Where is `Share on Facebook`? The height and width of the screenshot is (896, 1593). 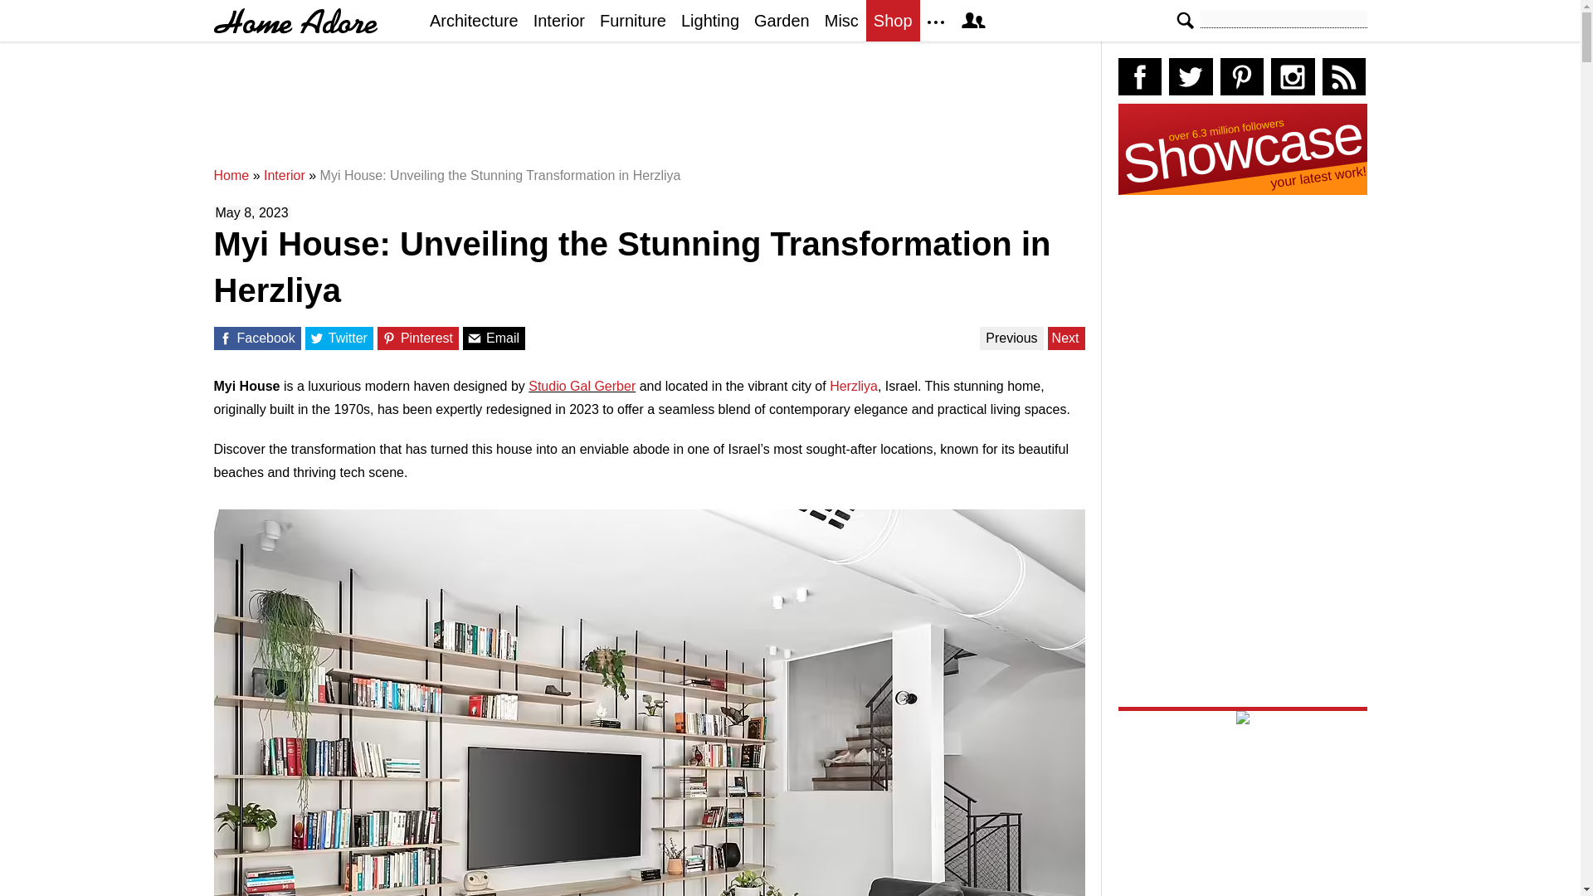 Share on Facebook is located at coordinates (224, 338).